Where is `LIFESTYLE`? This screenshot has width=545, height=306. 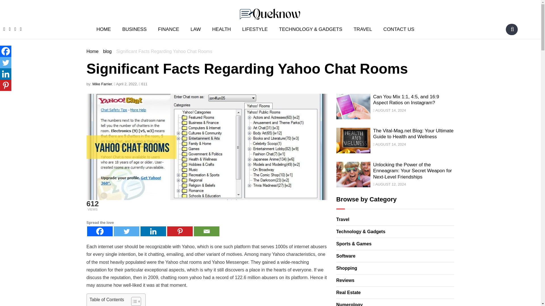
LIFESTYLE is located at coordinates (255, 29).